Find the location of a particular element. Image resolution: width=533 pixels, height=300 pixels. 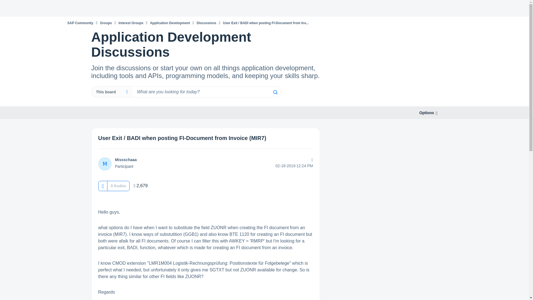

Missschaaa is located at coordinates (126, 160).